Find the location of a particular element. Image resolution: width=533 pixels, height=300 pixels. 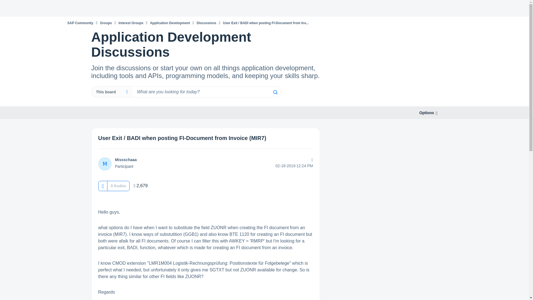

Missschaaa is located at coordinates (126, 160).